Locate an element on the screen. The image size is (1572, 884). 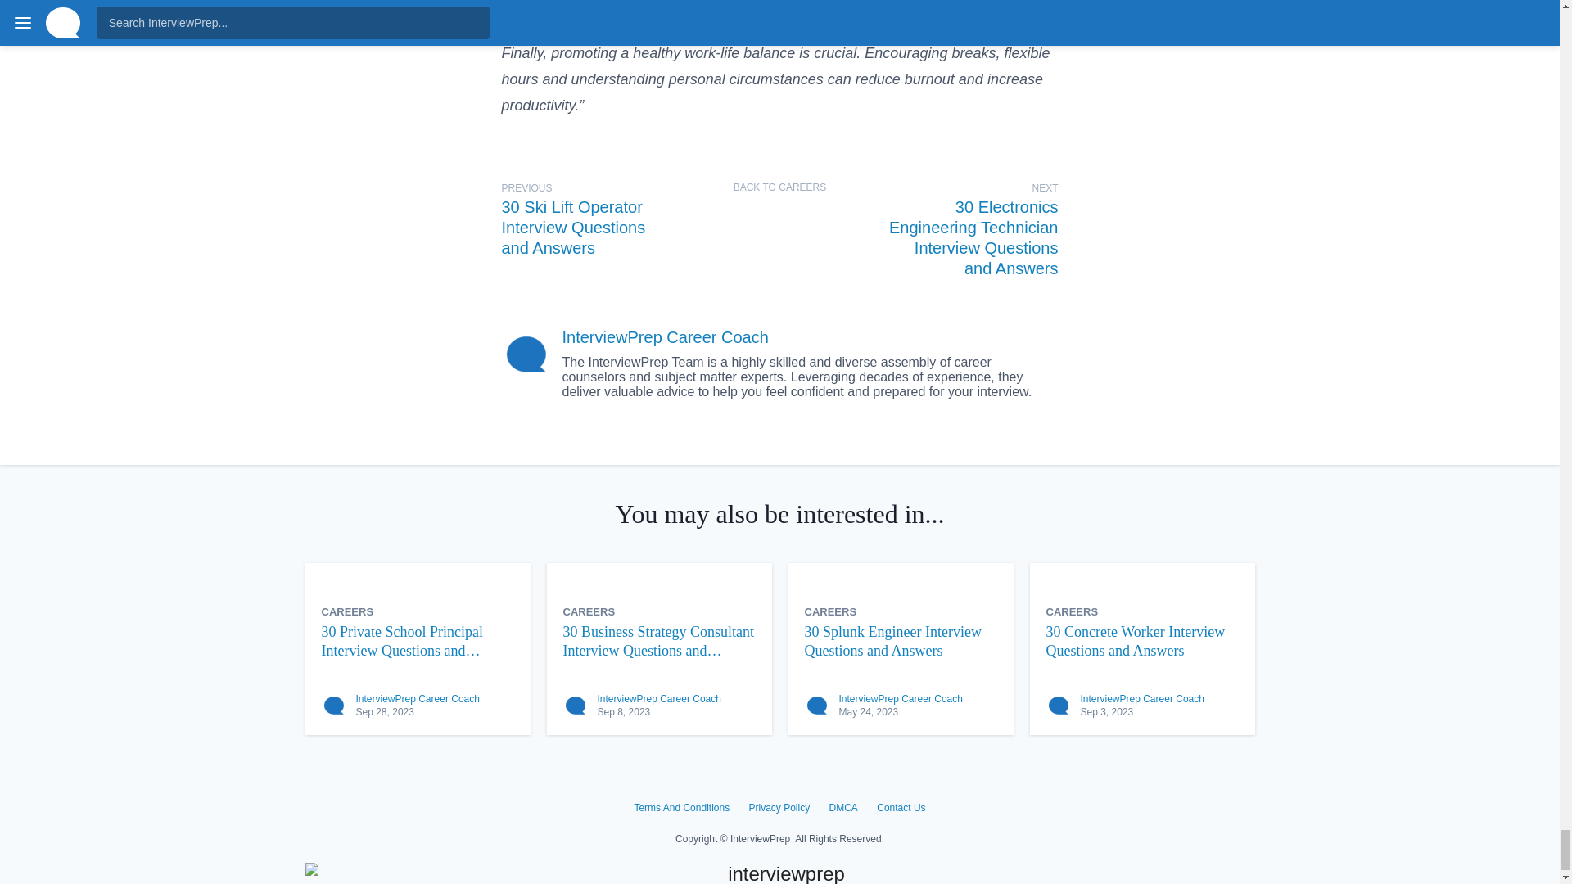
CAREERS is located at coordinates (830, 611).